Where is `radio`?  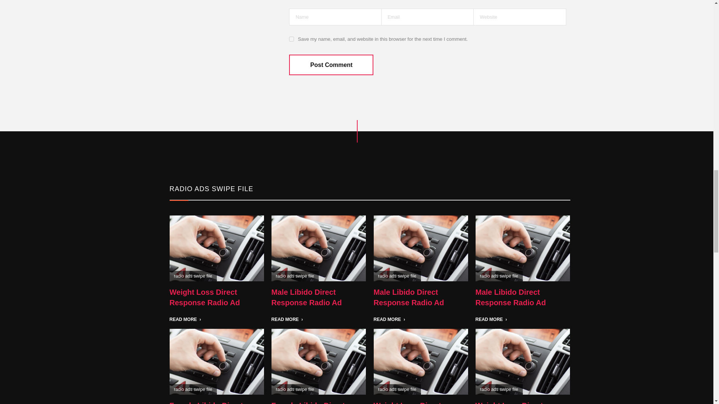
radio is located at coordinates (318, 248).